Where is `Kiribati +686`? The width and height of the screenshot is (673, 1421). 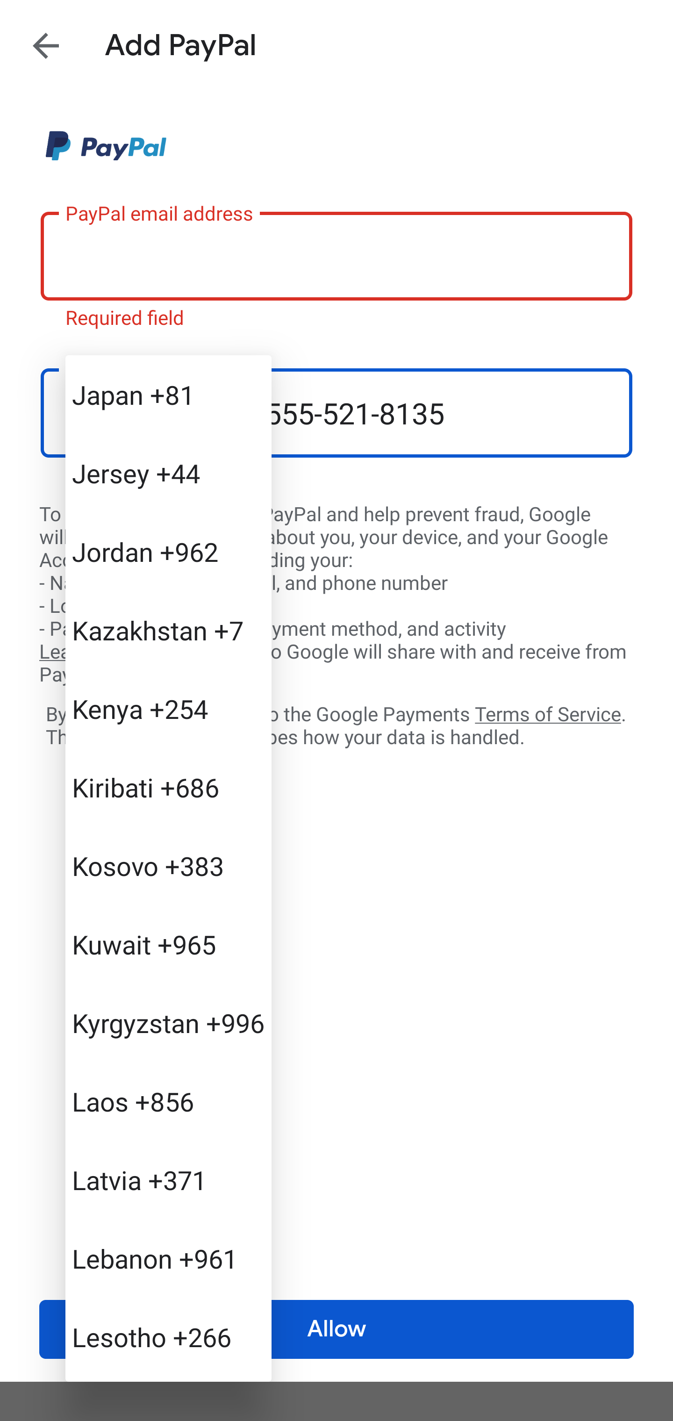 Kiribati +686 is located at coordinates (168, 787).